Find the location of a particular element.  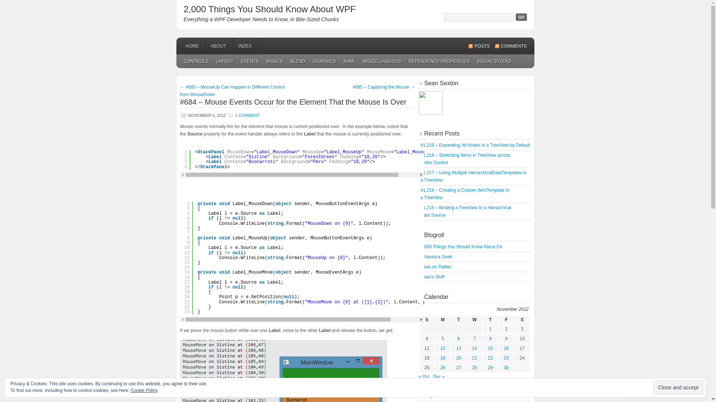

CONTROLS is located at coordinates (196, 61).